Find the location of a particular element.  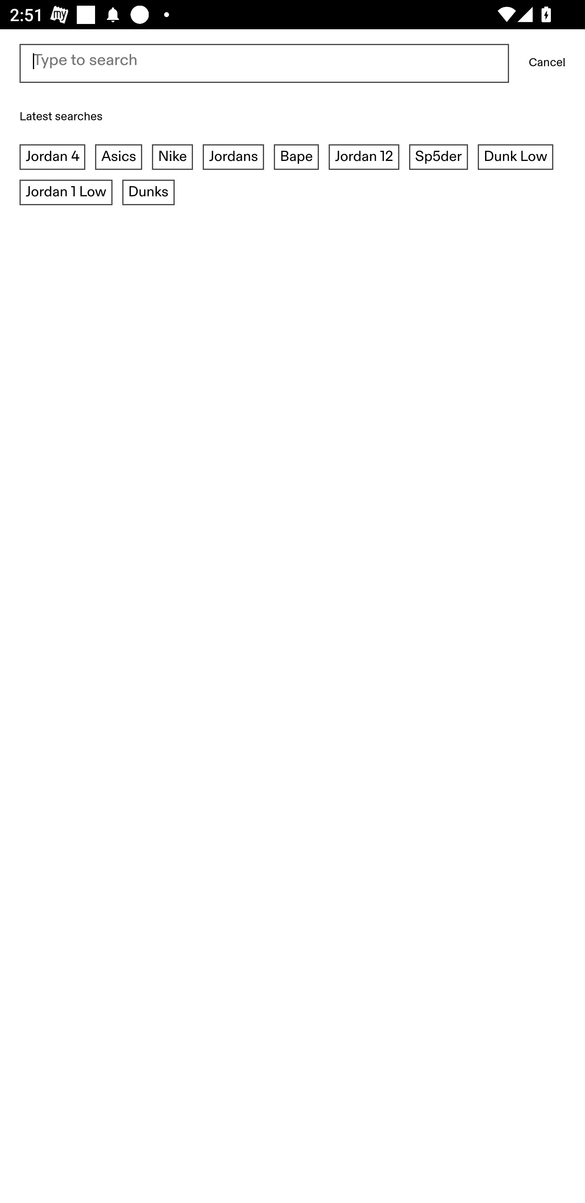

Dunk Low is located at coordinates (516, 158).